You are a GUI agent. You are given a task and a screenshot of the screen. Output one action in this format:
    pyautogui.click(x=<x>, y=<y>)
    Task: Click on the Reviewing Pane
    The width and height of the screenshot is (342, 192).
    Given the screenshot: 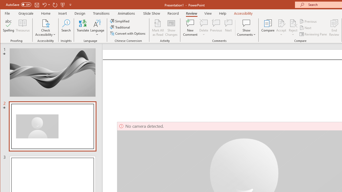 What is the action you would take?
    pyautogui.click(x=314, y=34)
    